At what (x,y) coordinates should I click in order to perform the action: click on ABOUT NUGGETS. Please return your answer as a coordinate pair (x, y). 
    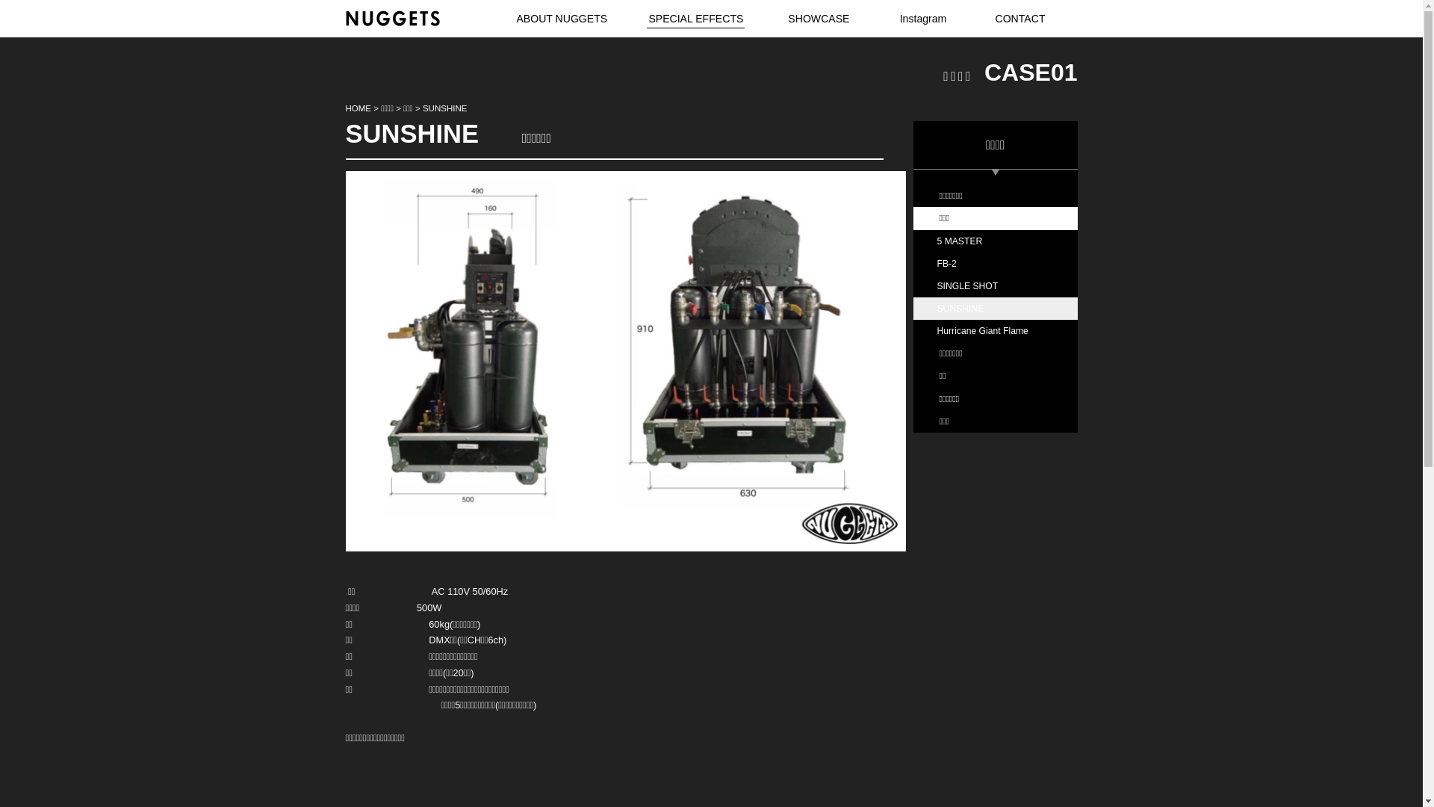
    Looking at the image, I should click on (562, 21).